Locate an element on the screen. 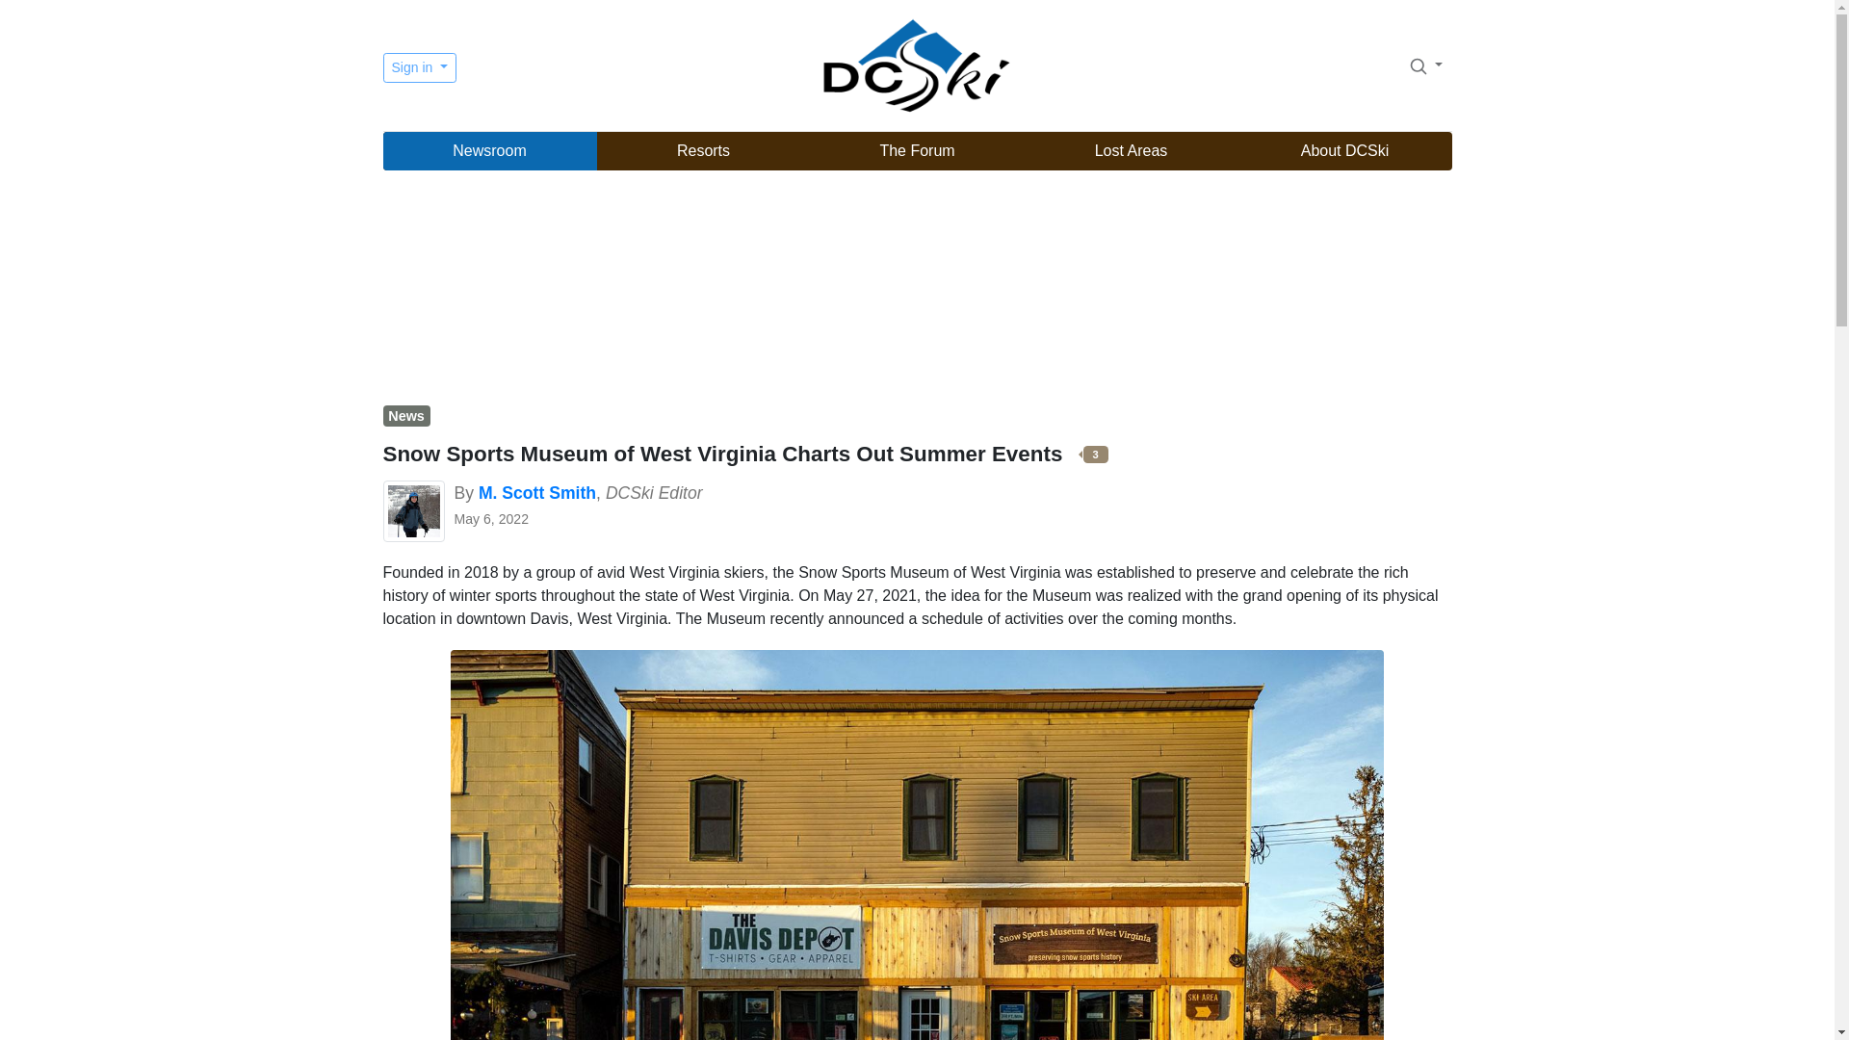 This screenshot has height=1040, width=1849. Advertisement is located at coordinates (917, 289).